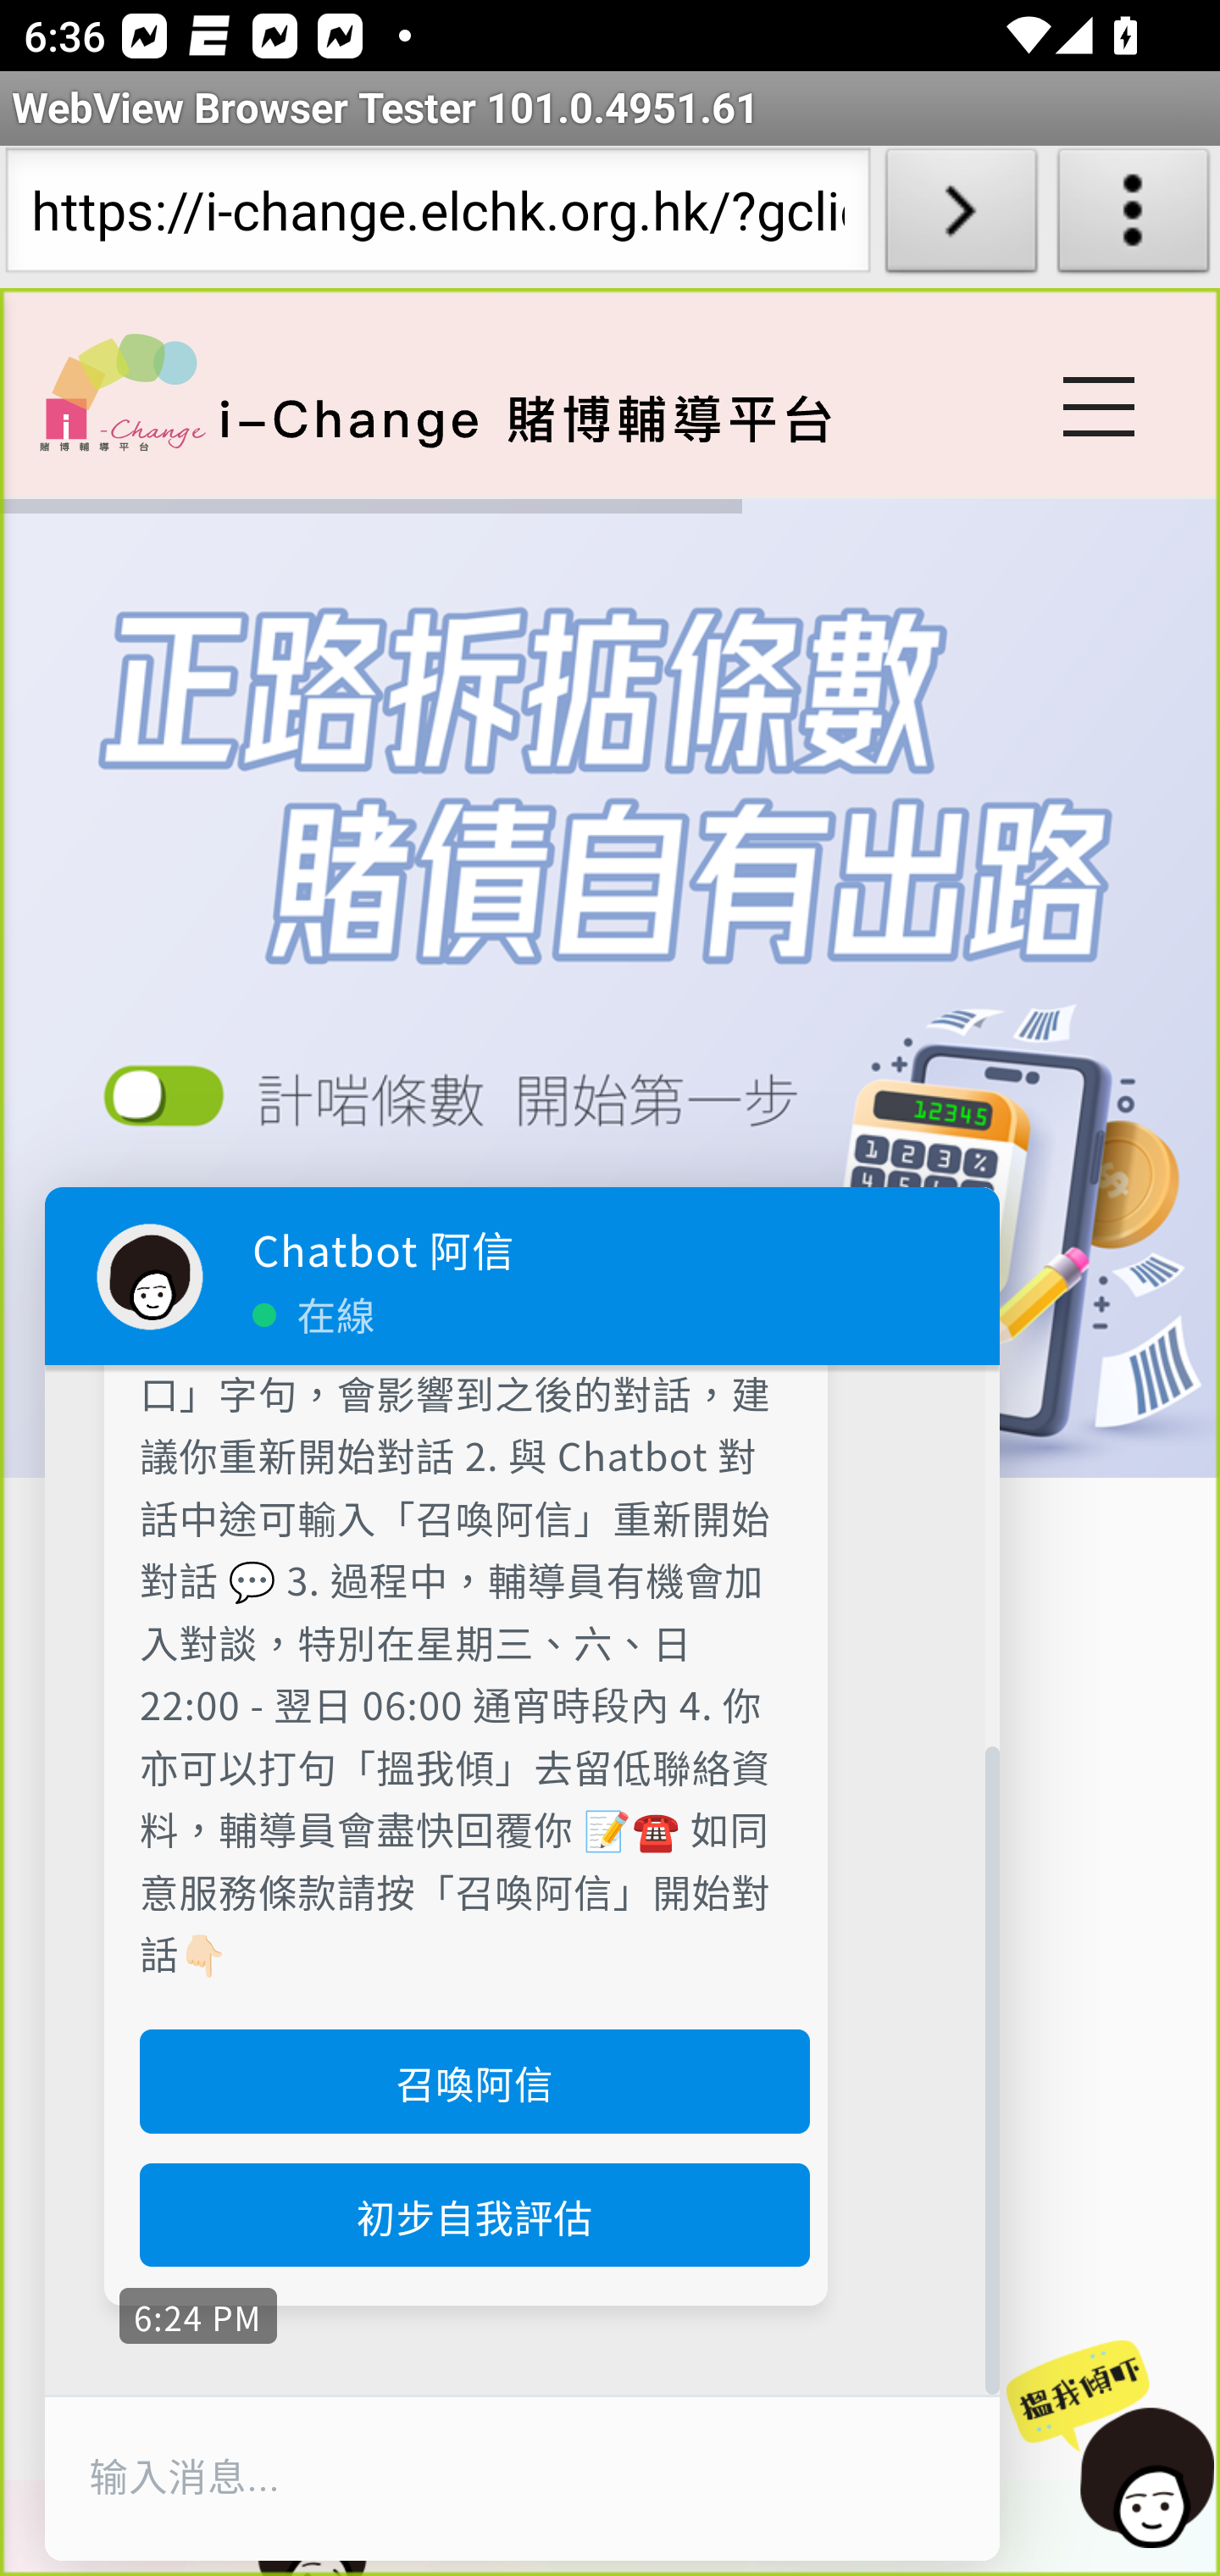 This screenshot has width=1220, height=2576. Describe the element at coordinates (1110, 2446) in the screenshot. I see `Chat Now` at that location.